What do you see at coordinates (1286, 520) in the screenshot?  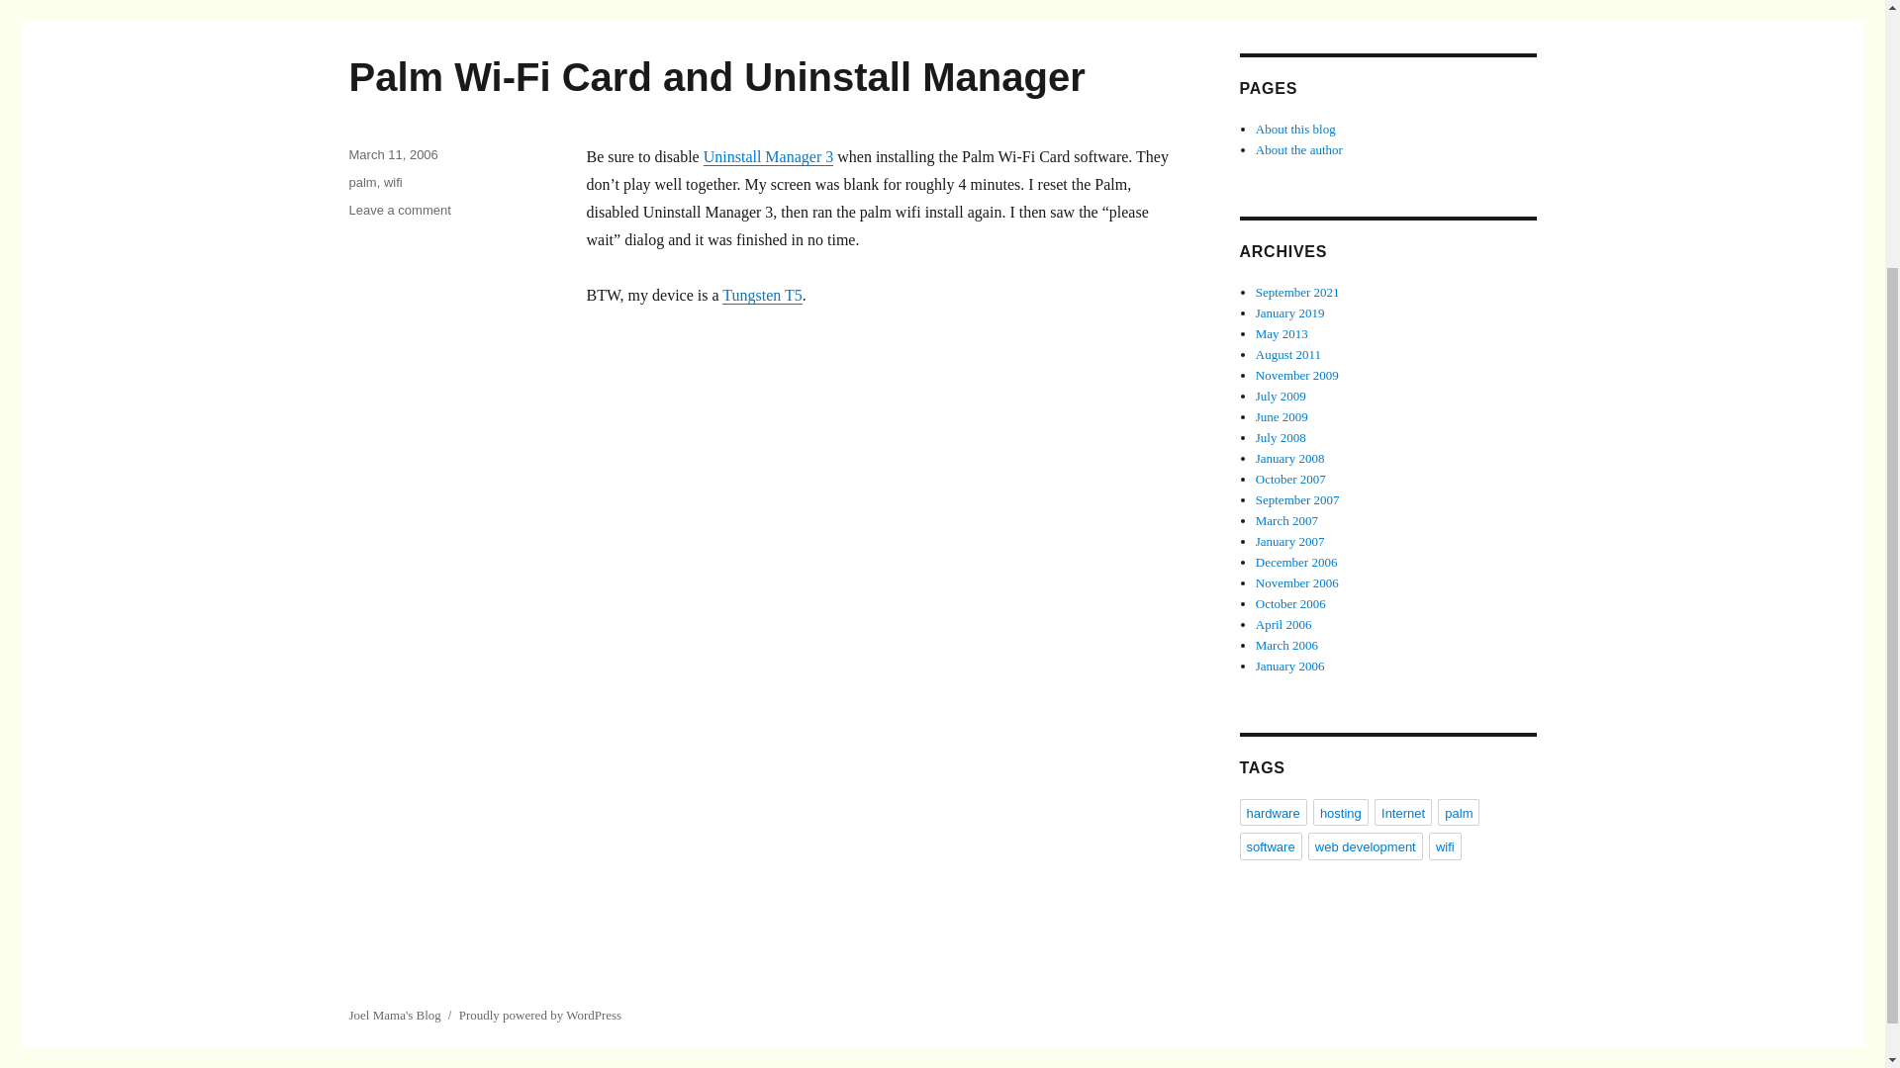 I see `March 2007` at bounding box center [1286, 520].